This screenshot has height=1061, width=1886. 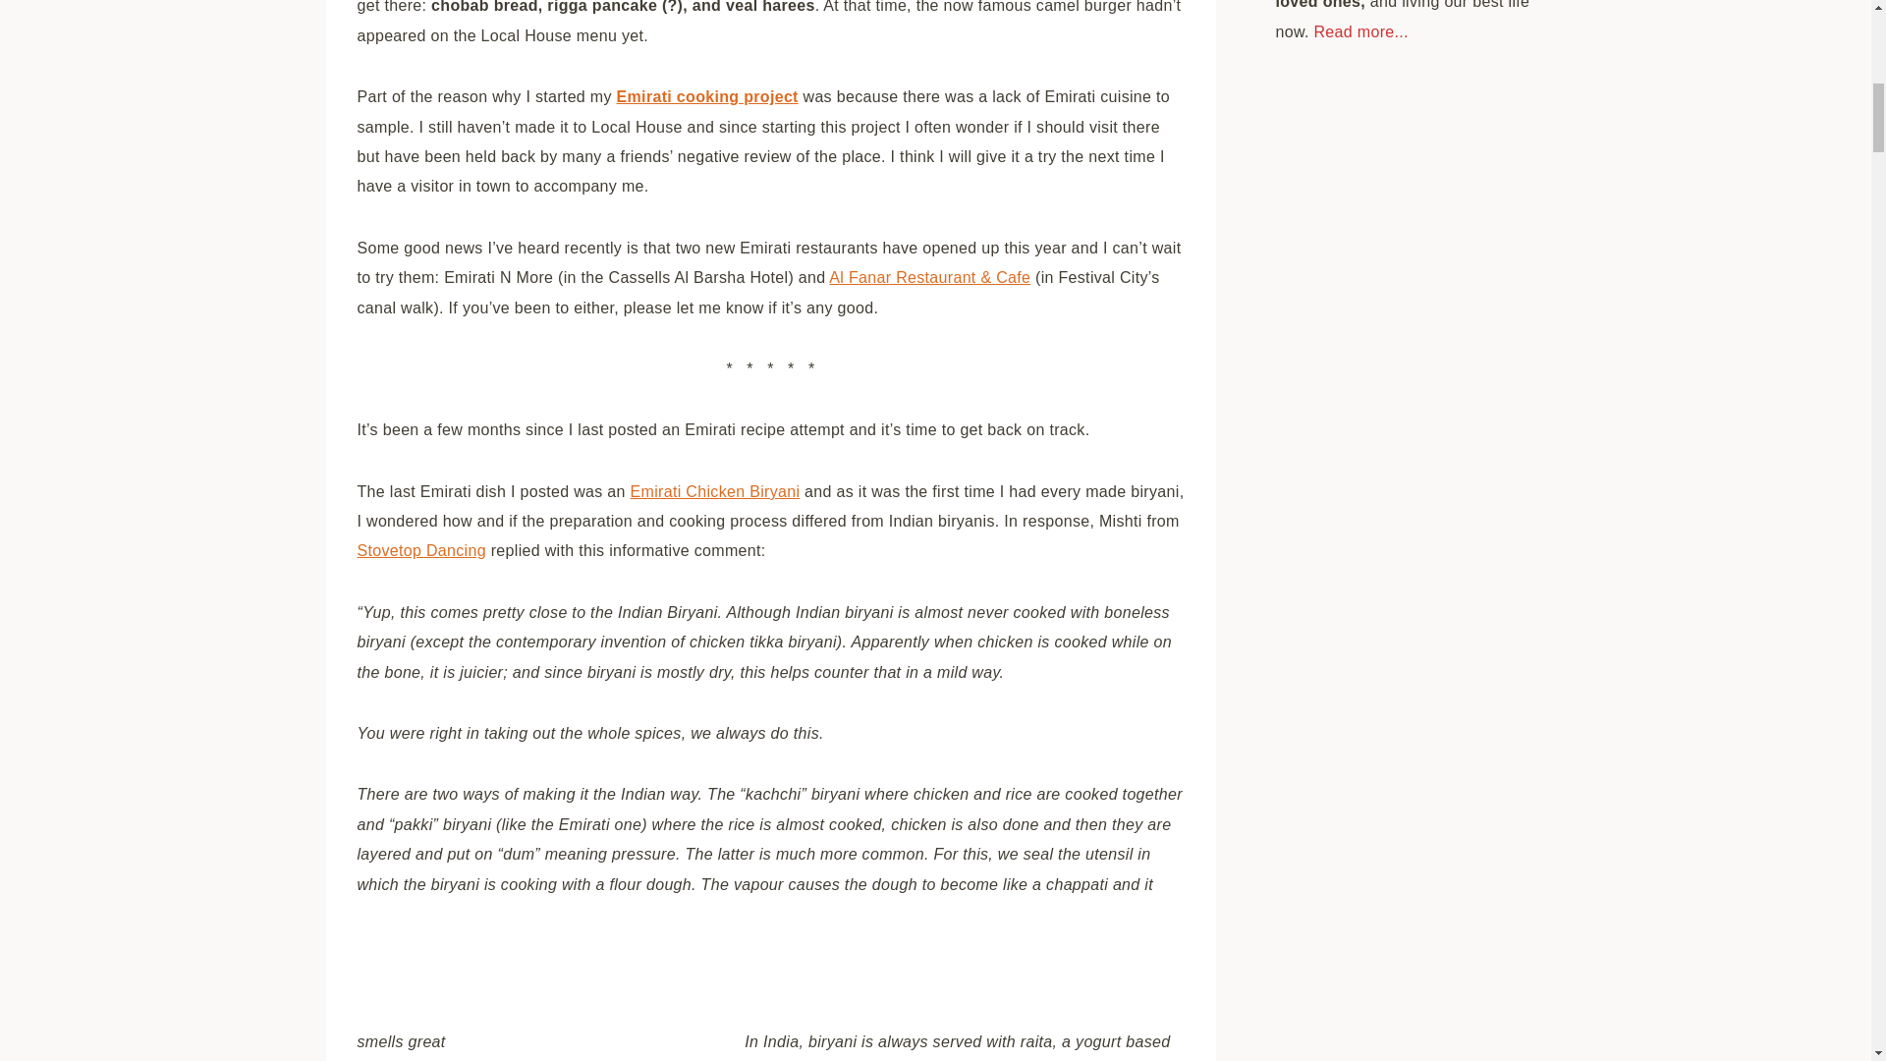 I want to click on Emirati Chicken Biryani, so click(x=715, y=491).